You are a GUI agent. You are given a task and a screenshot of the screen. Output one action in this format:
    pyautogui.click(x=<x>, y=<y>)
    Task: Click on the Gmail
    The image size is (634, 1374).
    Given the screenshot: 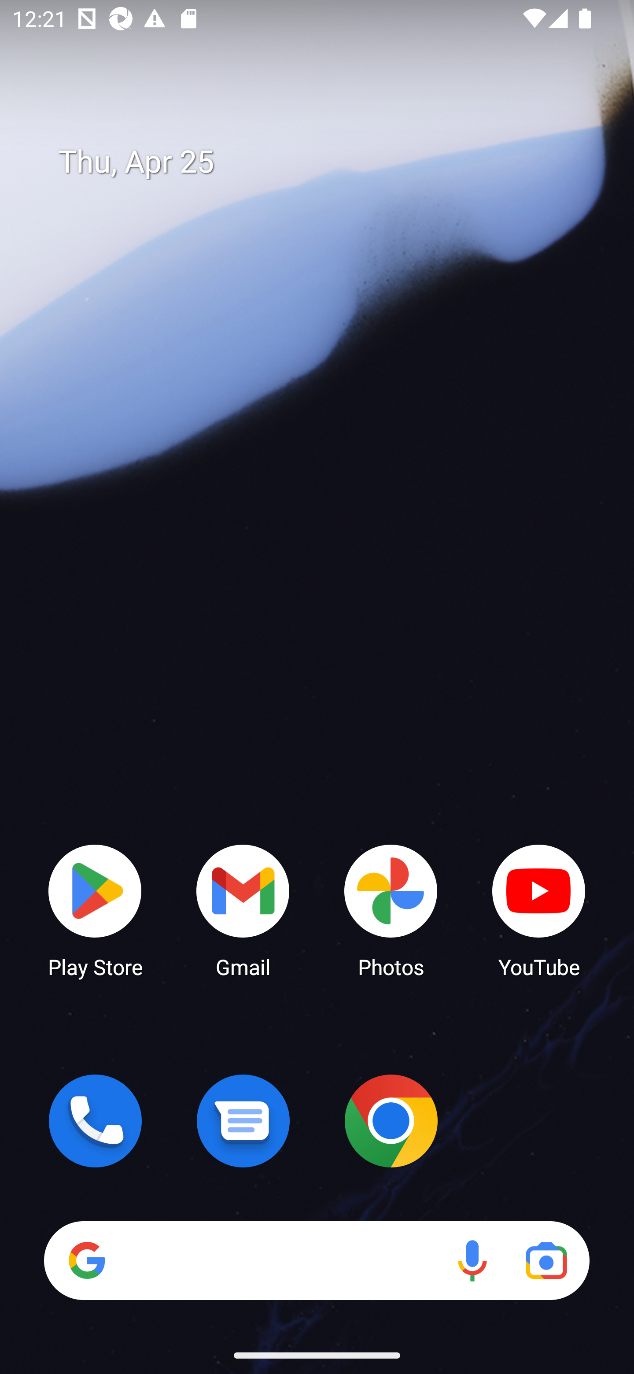 What is the action you would take?
    pyautogui.click(x=243, y=910)
    